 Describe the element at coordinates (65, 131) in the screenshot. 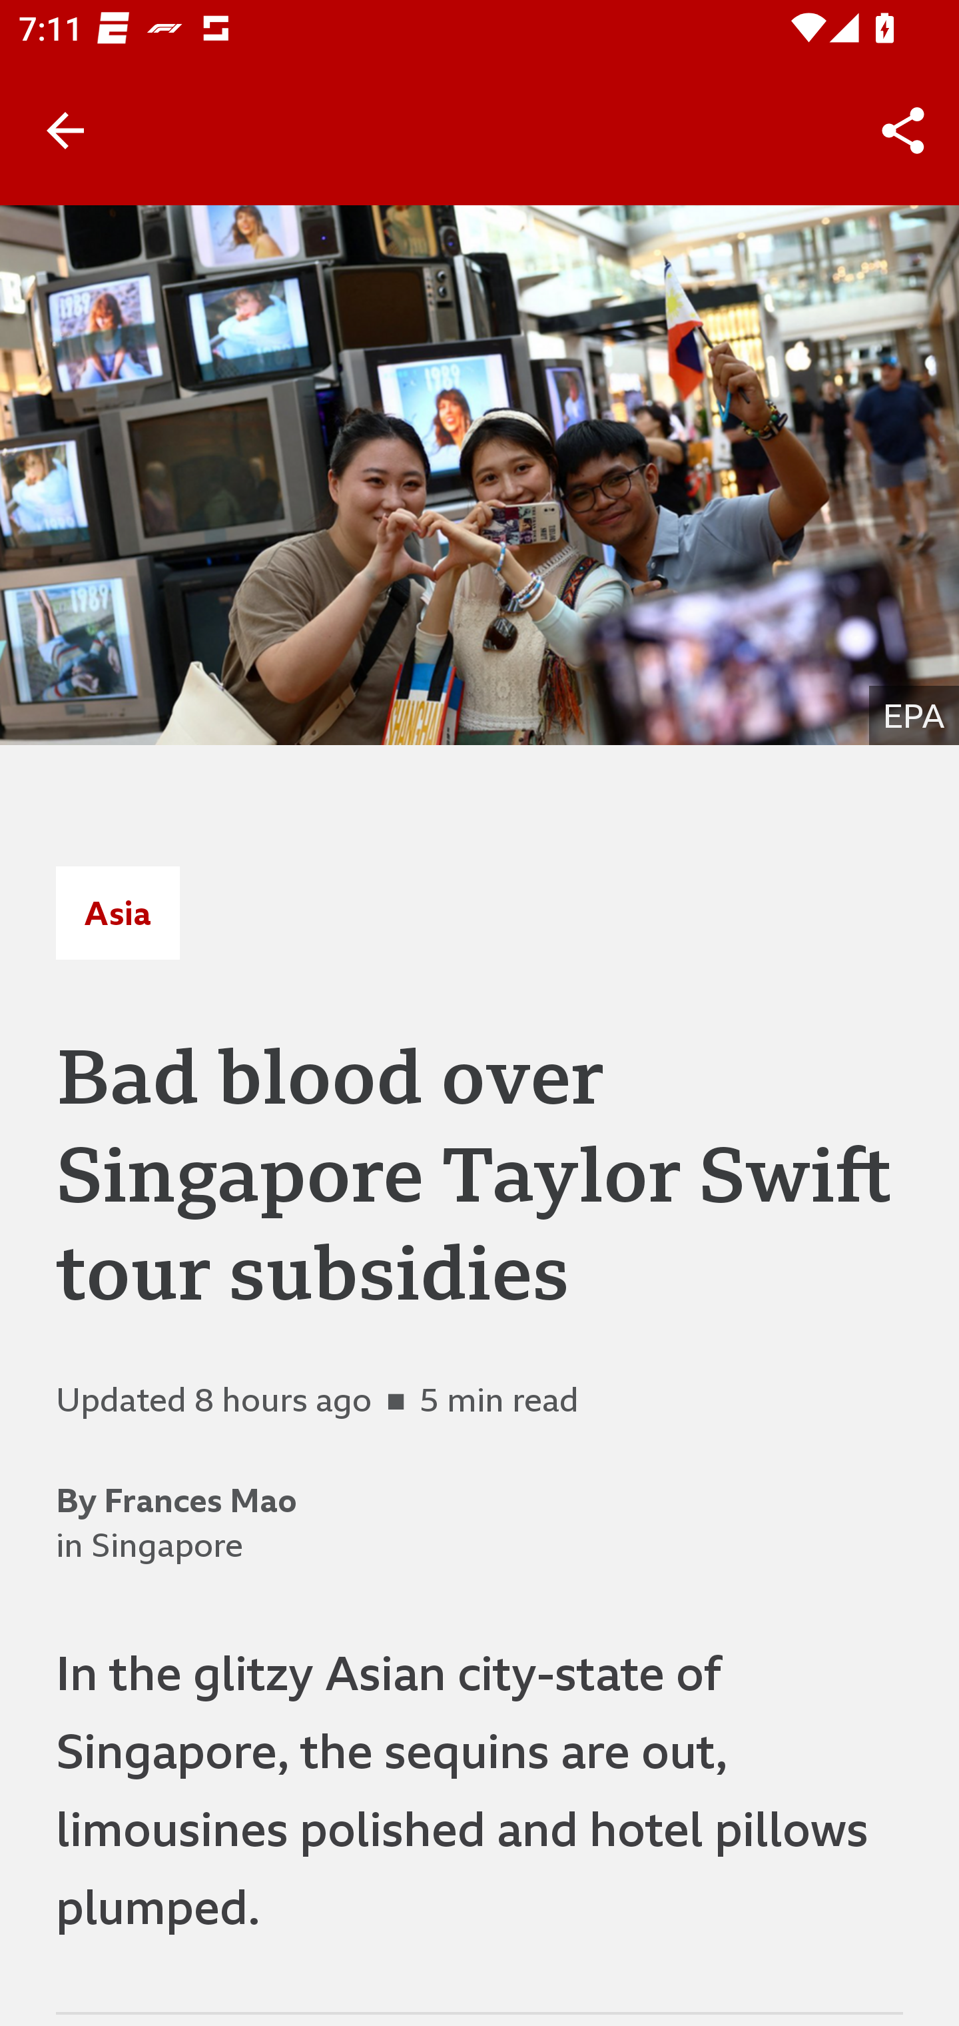

I see `Back` at that location.